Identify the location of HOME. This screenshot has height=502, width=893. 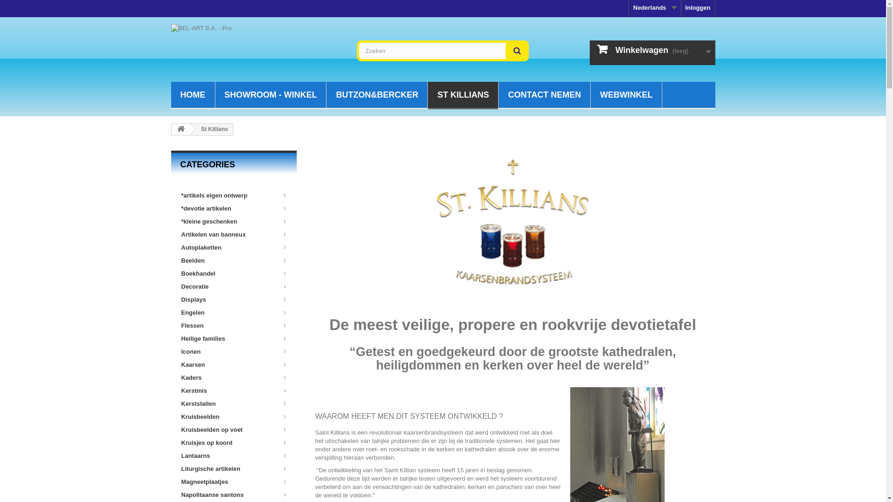
(193, 96).